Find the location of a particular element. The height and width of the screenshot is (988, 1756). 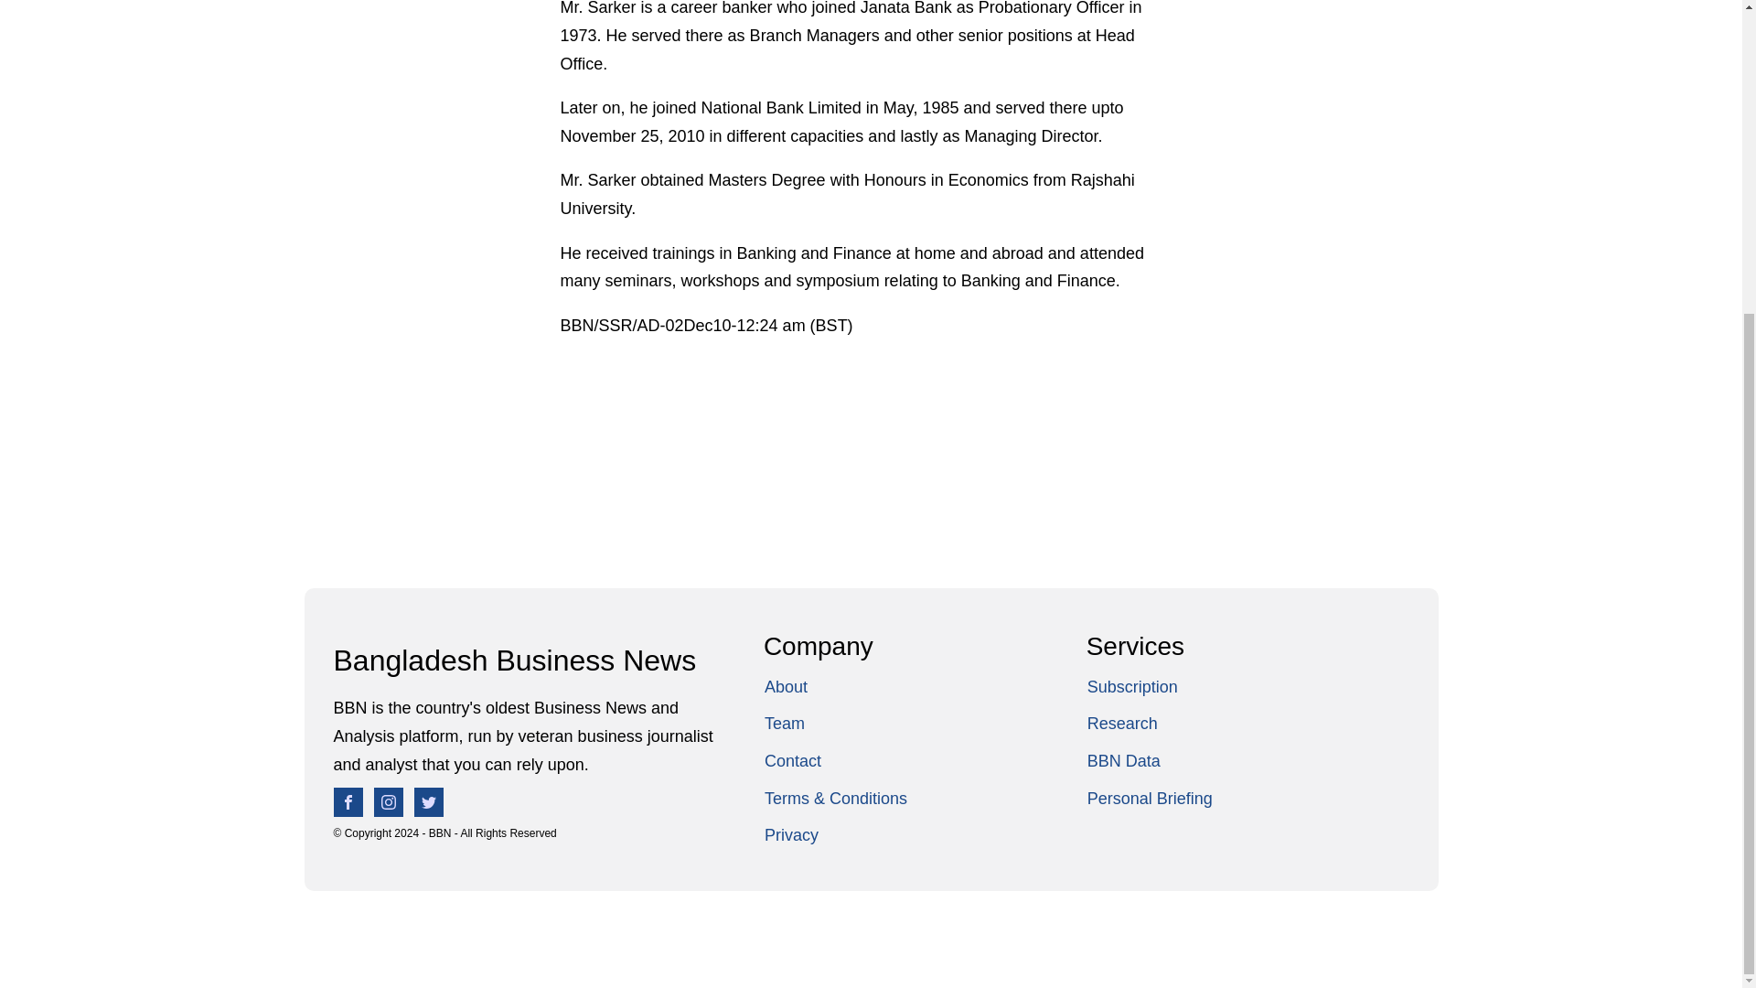

BBN Data is located at coordinates (1150, 761).